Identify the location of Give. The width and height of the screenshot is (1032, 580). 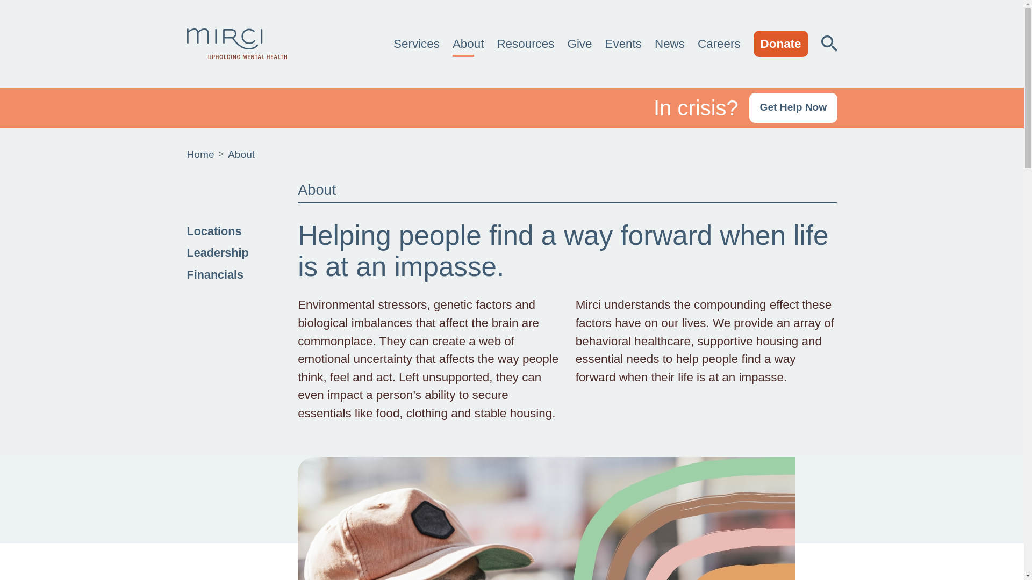
(582, 44).